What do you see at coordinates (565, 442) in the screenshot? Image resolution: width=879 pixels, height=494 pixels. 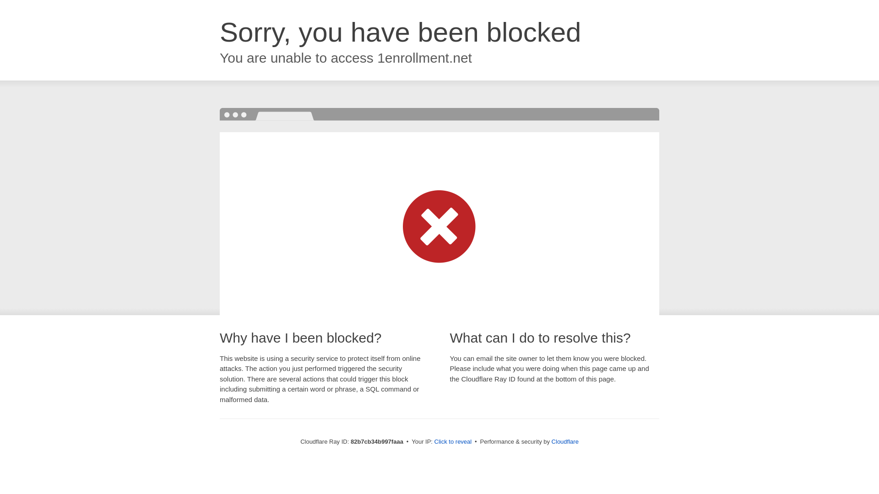 I see `Cloudflare` at bounding box center [565, 442].